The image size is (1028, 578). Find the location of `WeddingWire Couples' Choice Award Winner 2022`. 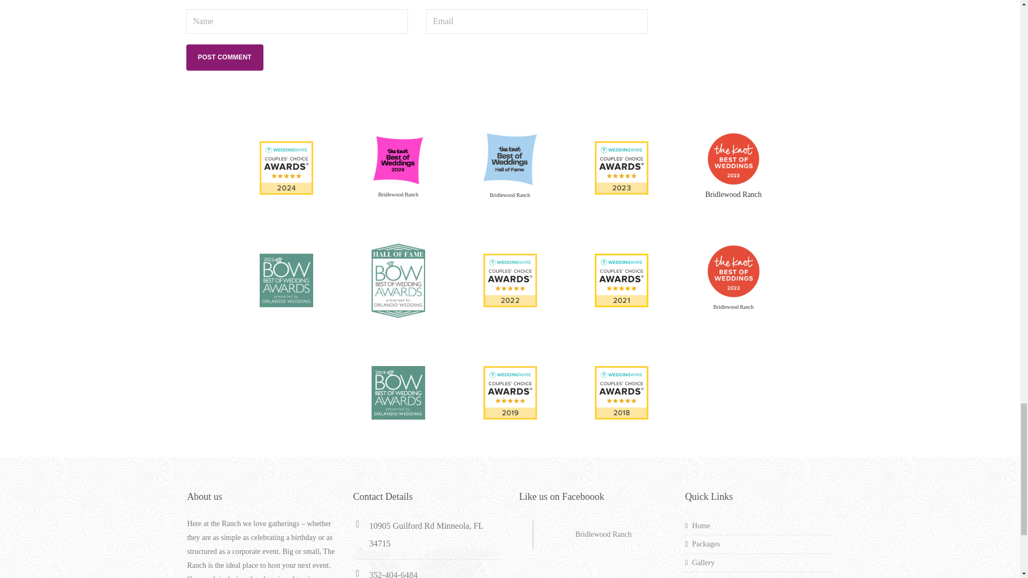

WeddingWire Couples' Choice Award Winner 2022 is located at coordinates (510, 279).